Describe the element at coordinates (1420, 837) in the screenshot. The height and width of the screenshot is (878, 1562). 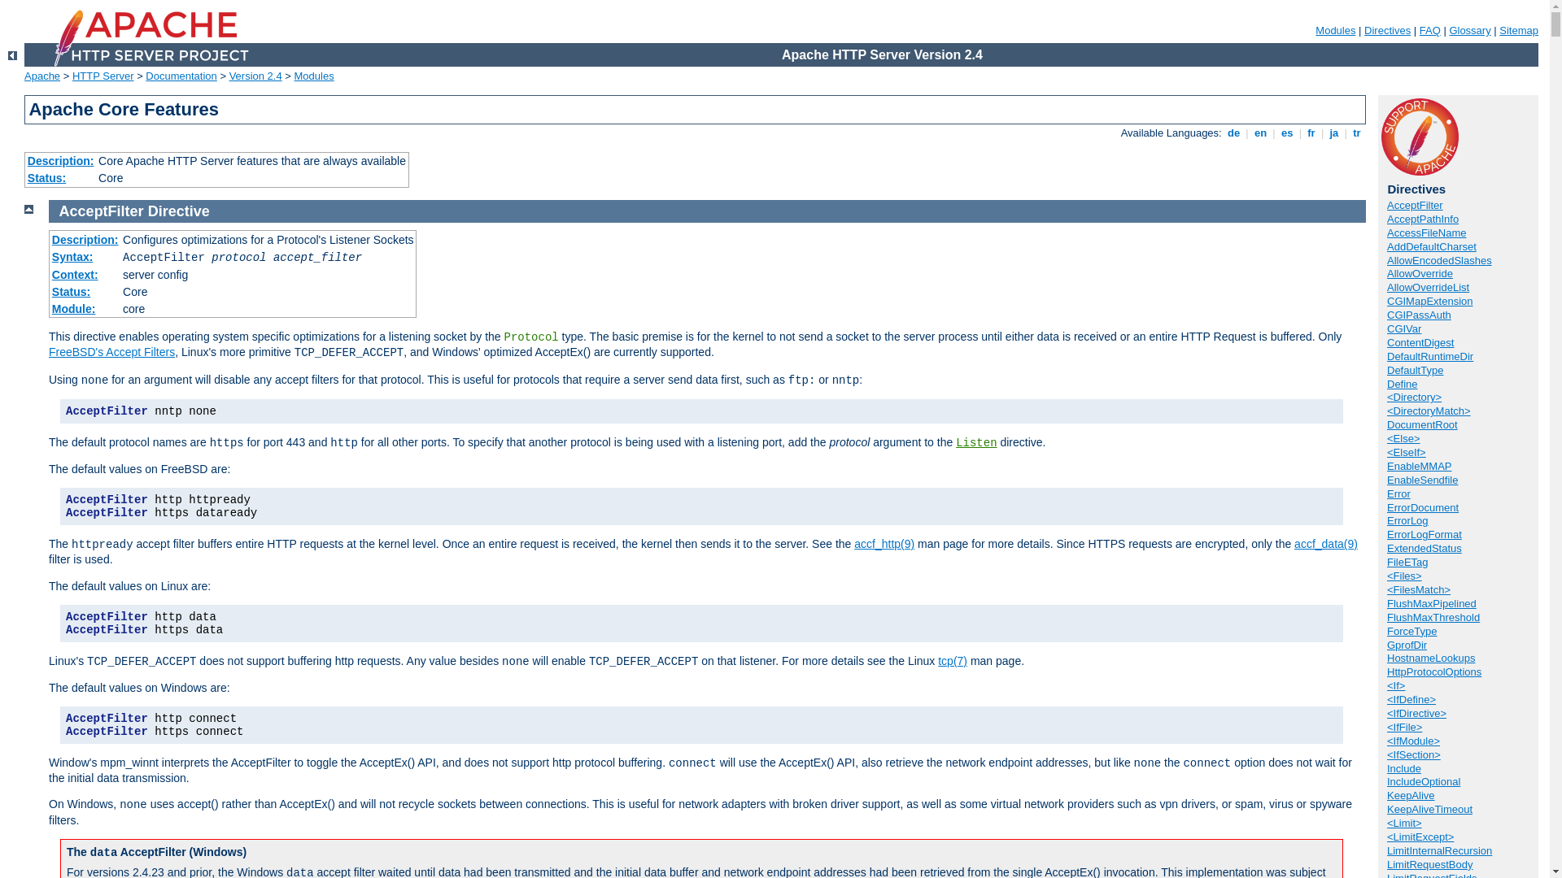
I see `<LimitExcept>` at that location.